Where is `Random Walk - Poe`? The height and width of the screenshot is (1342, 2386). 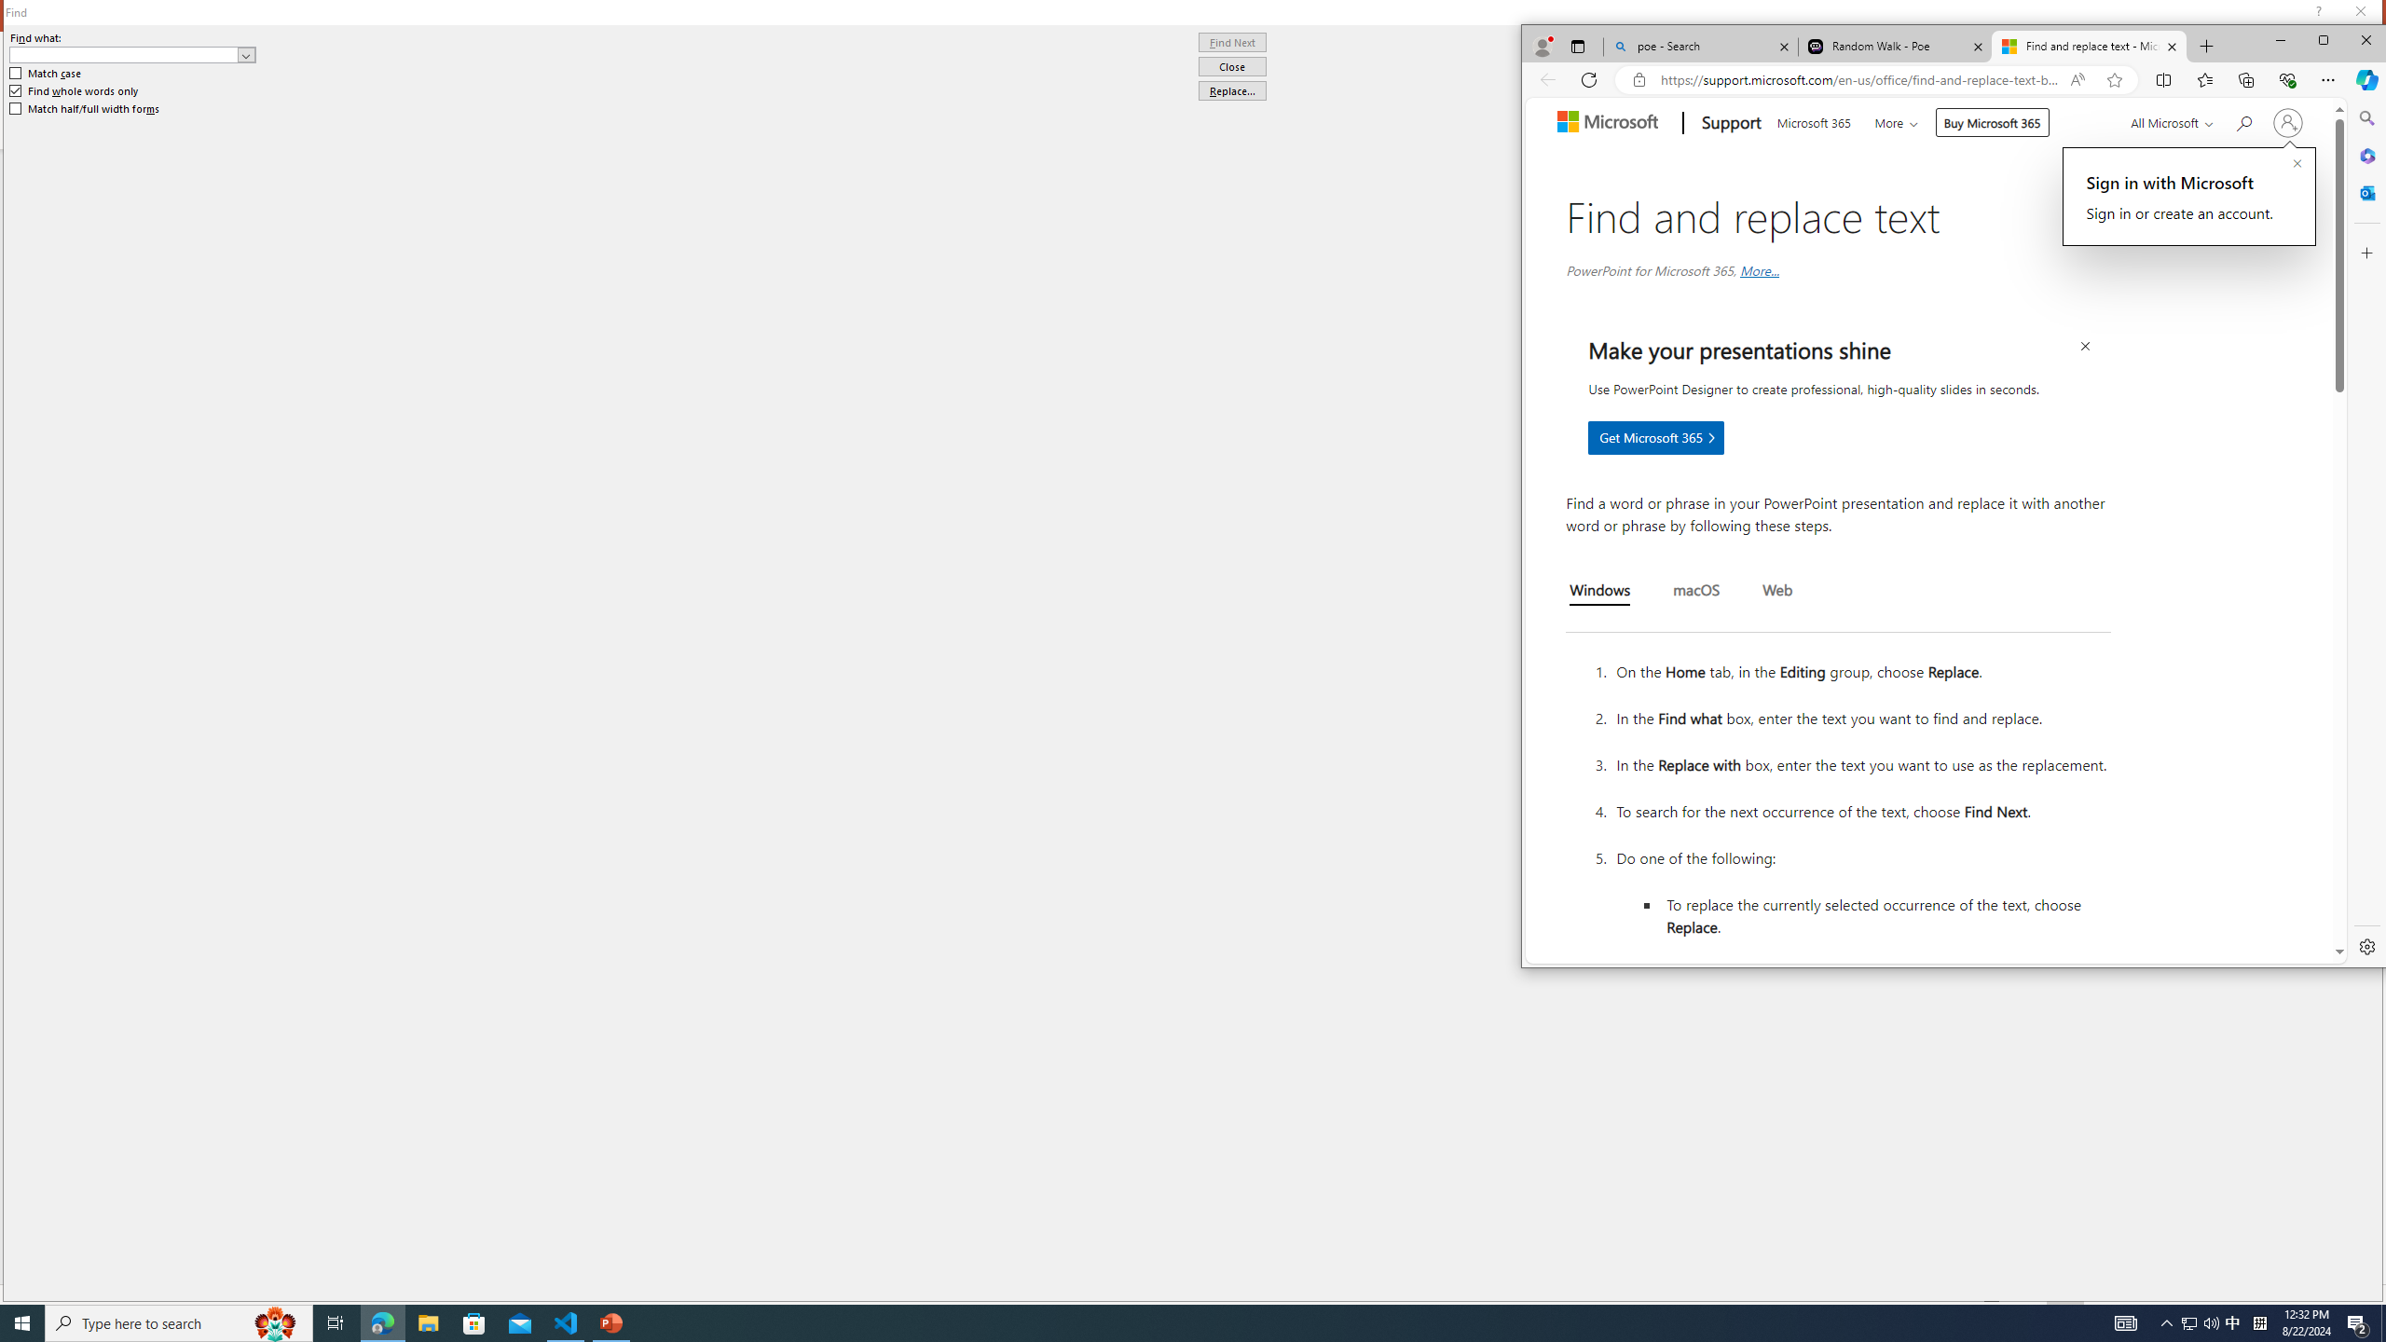 Random Walk - Poe is located at coordinates (1894, 47).